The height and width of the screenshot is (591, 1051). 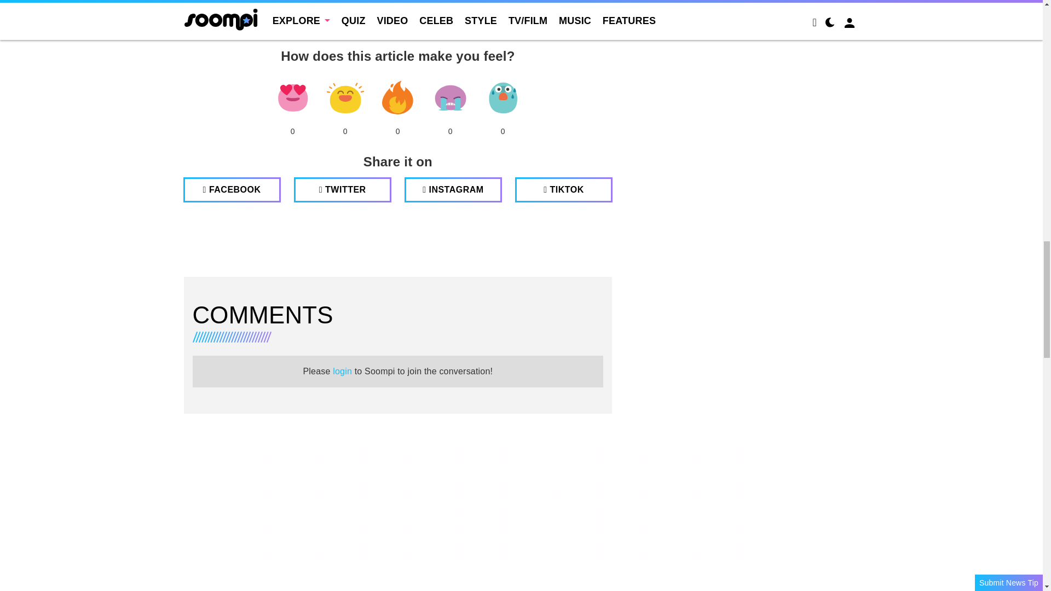 I want to click on CANNES, so click(x=333, y=31).